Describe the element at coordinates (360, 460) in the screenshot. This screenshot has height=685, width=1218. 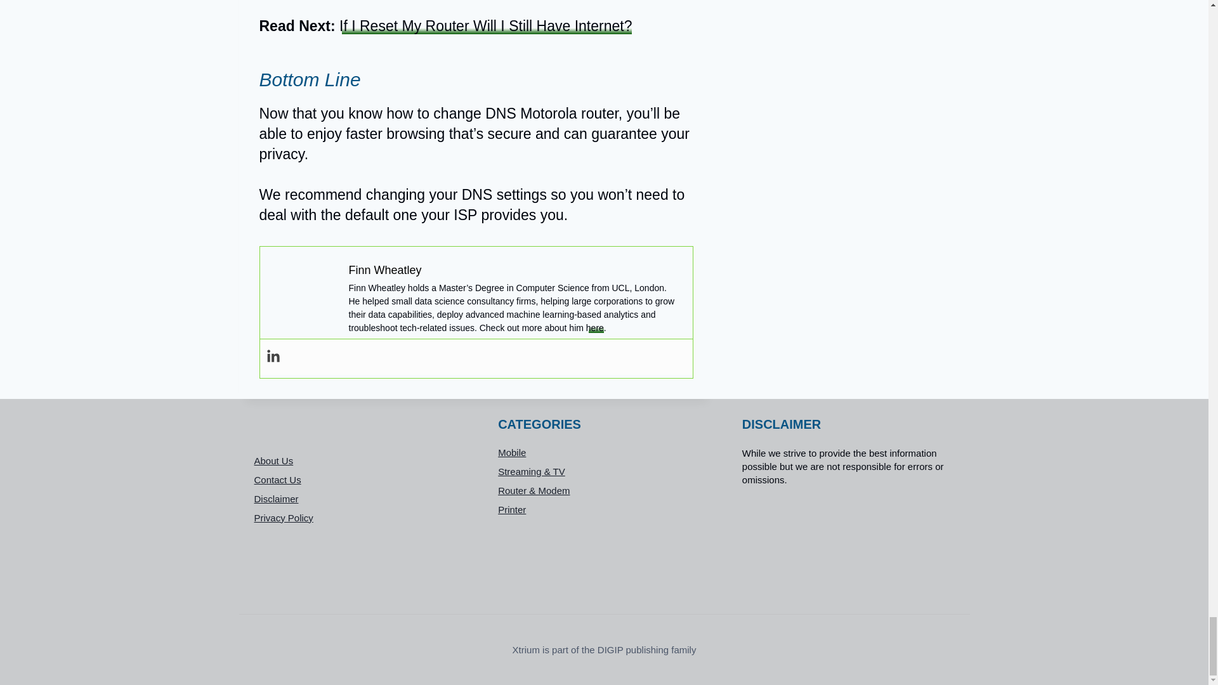
I see `About Us` at that location.